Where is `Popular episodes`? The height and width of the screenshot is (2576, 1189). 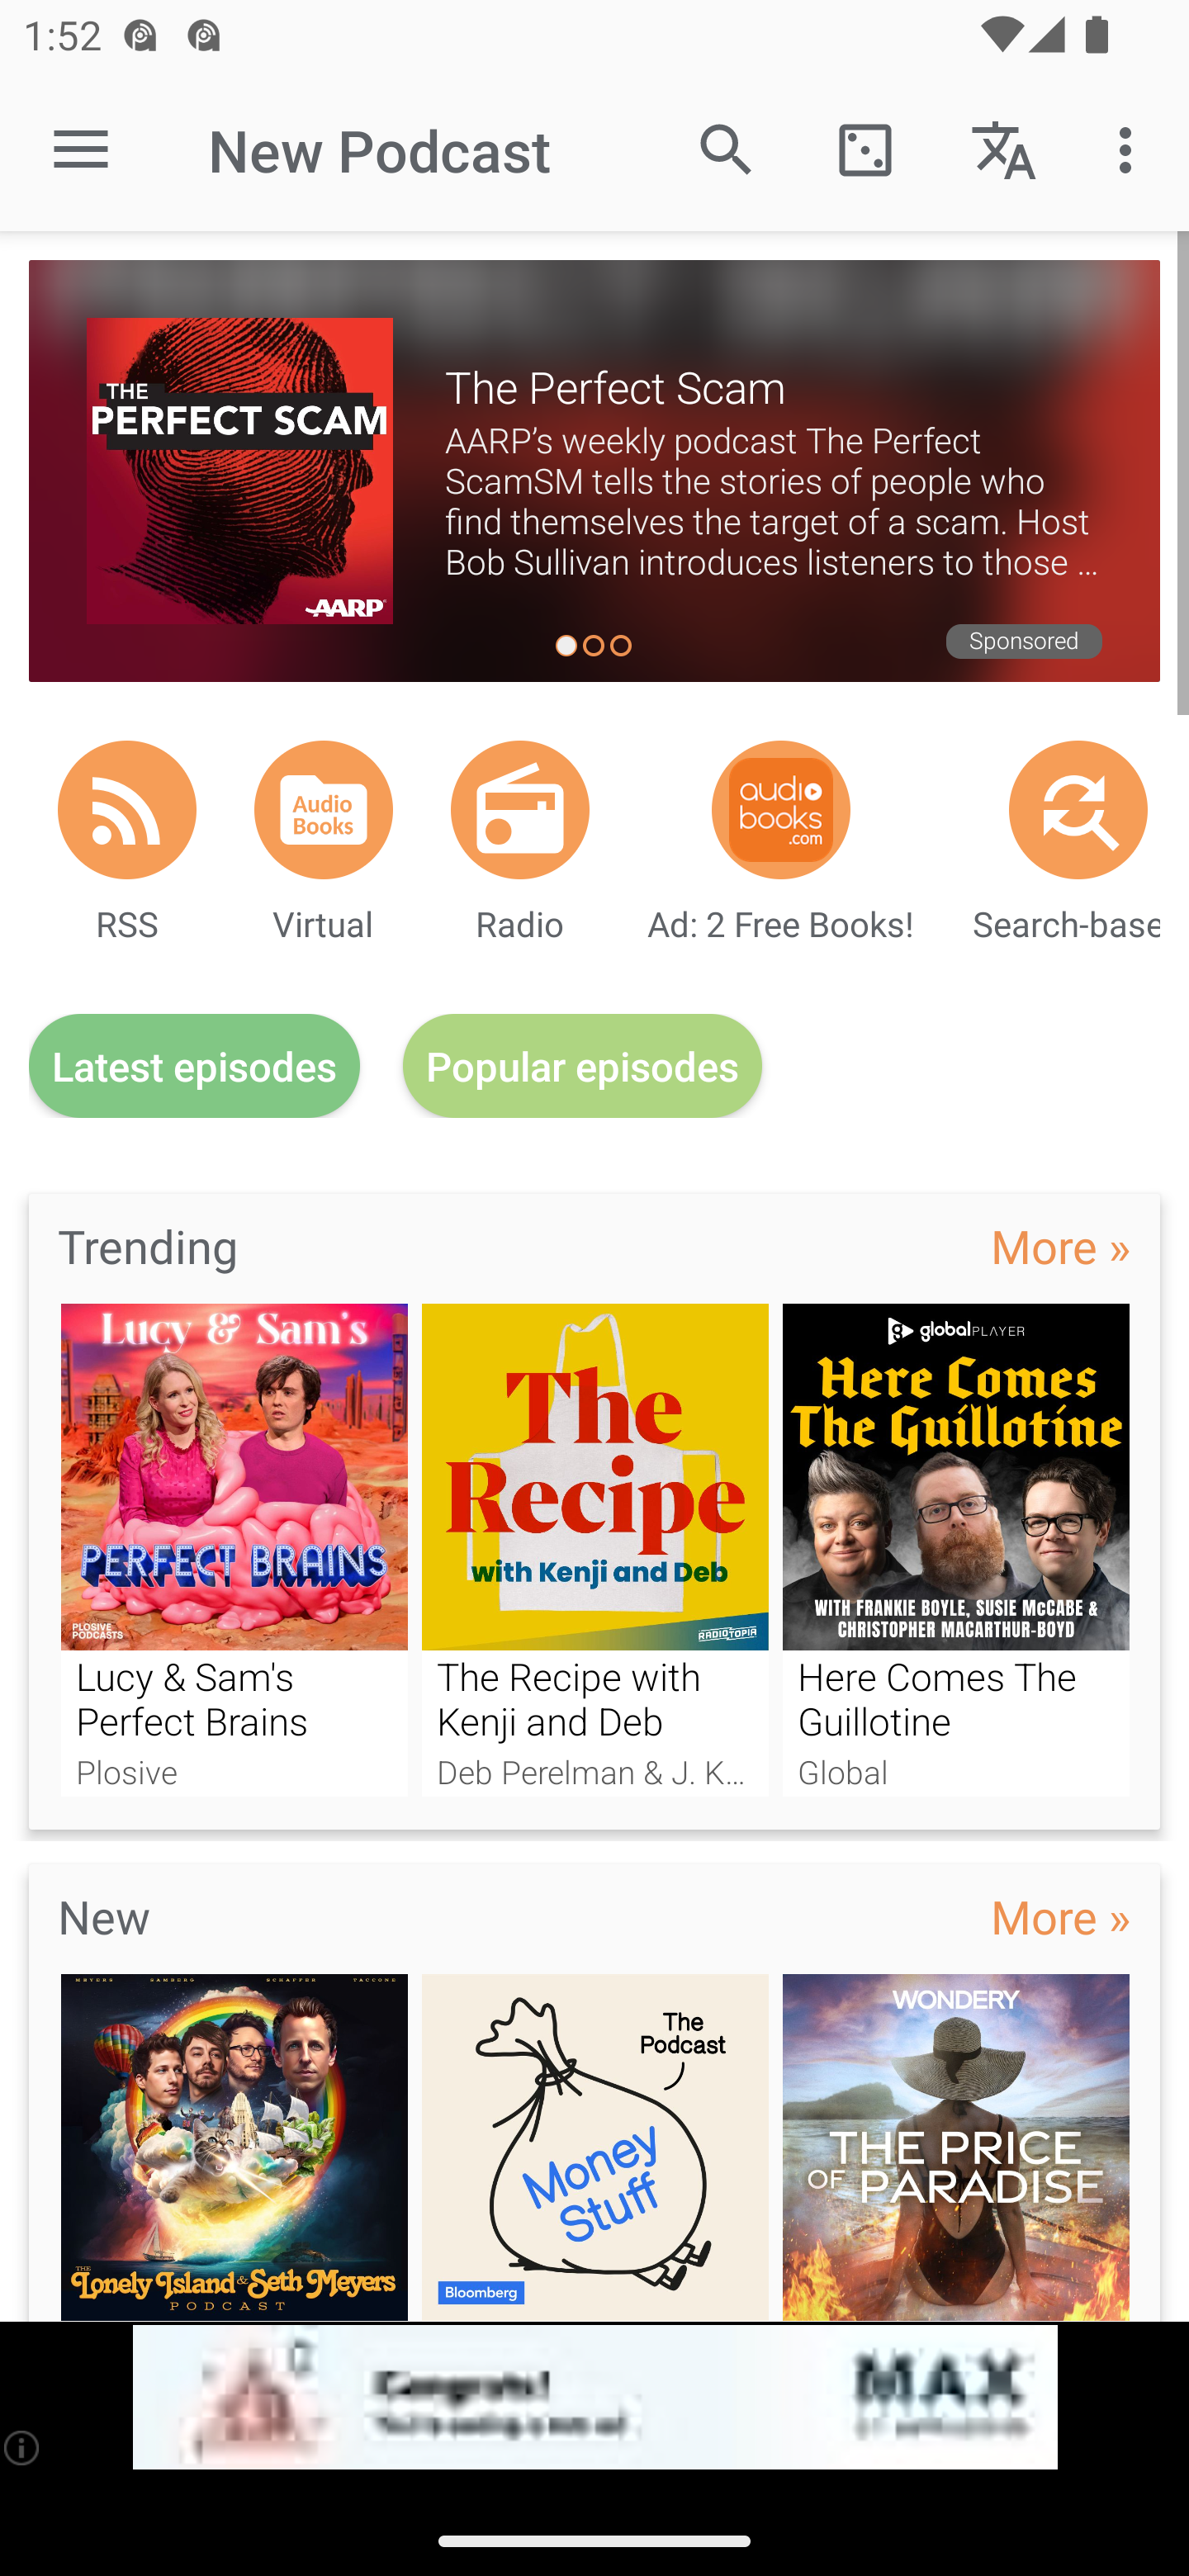 Popular episodes is located at coordinates (583, 1067).